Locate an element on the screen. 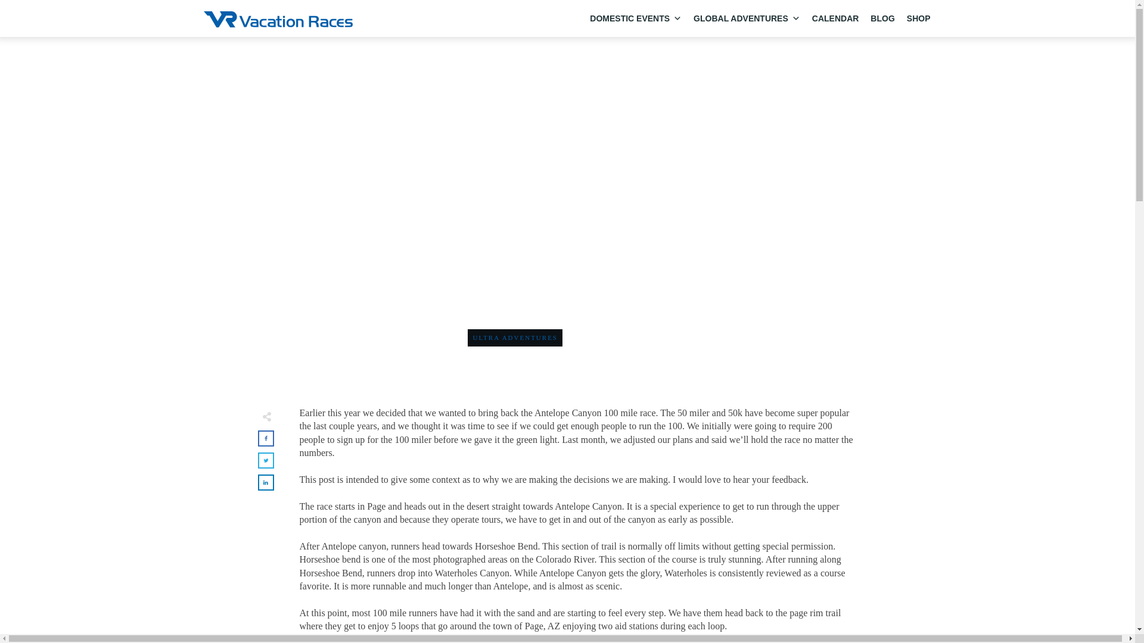 Image resolution: width=1144 pixels, height=643 pixels. Ultra Adventures is located at coordinates (515, 337).